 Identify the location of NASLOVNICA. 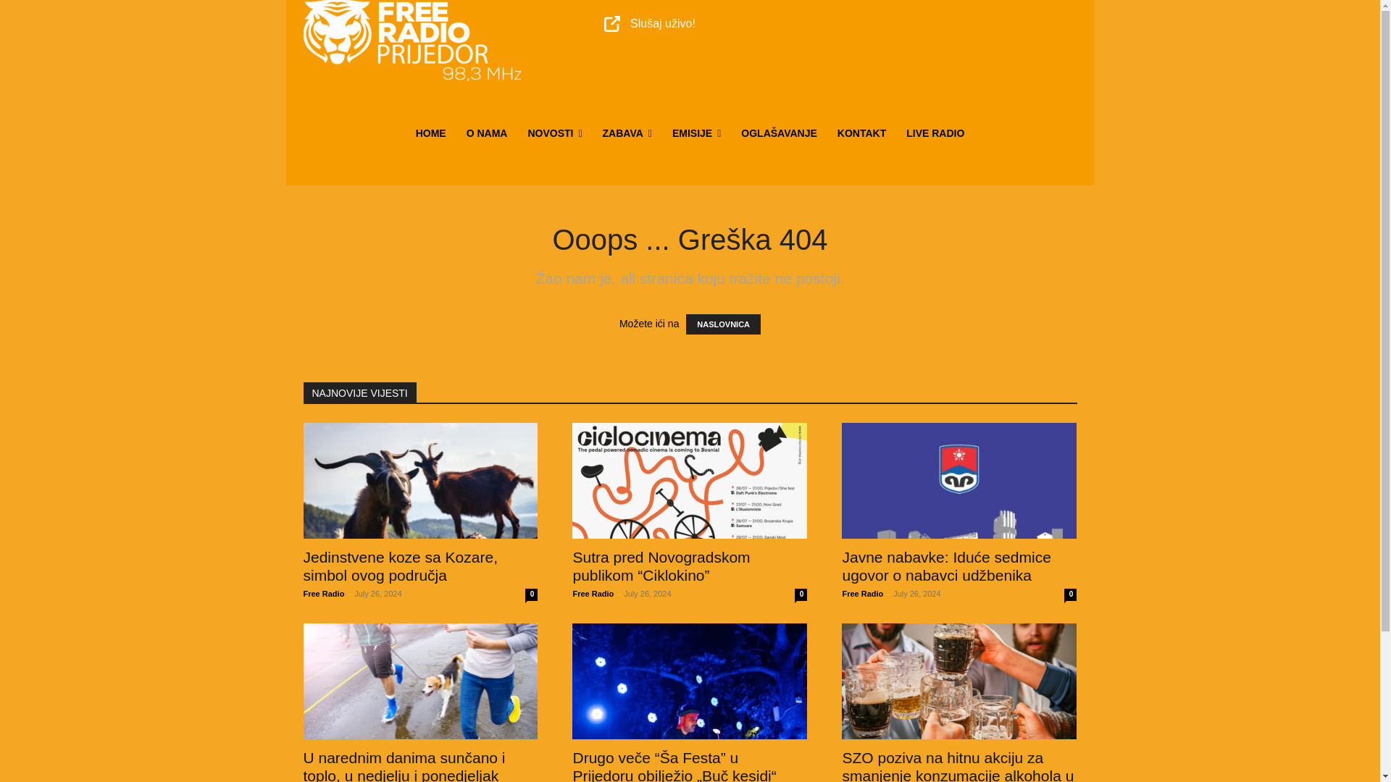
(723, 324).